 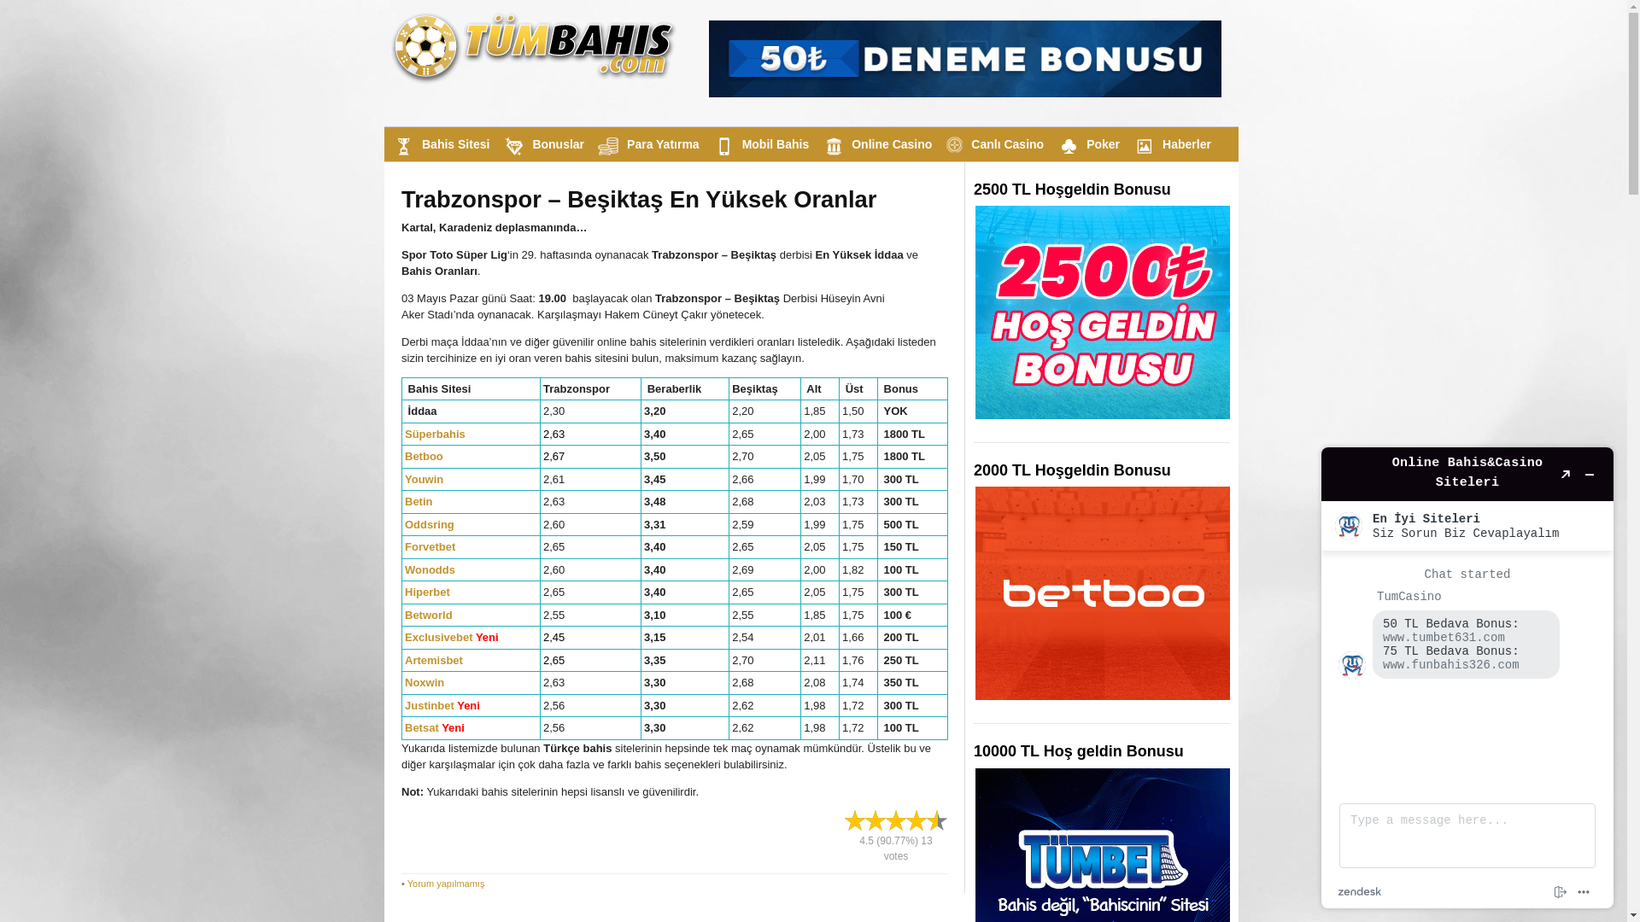 I want to click on Betsat, so click(x=422, y=727).